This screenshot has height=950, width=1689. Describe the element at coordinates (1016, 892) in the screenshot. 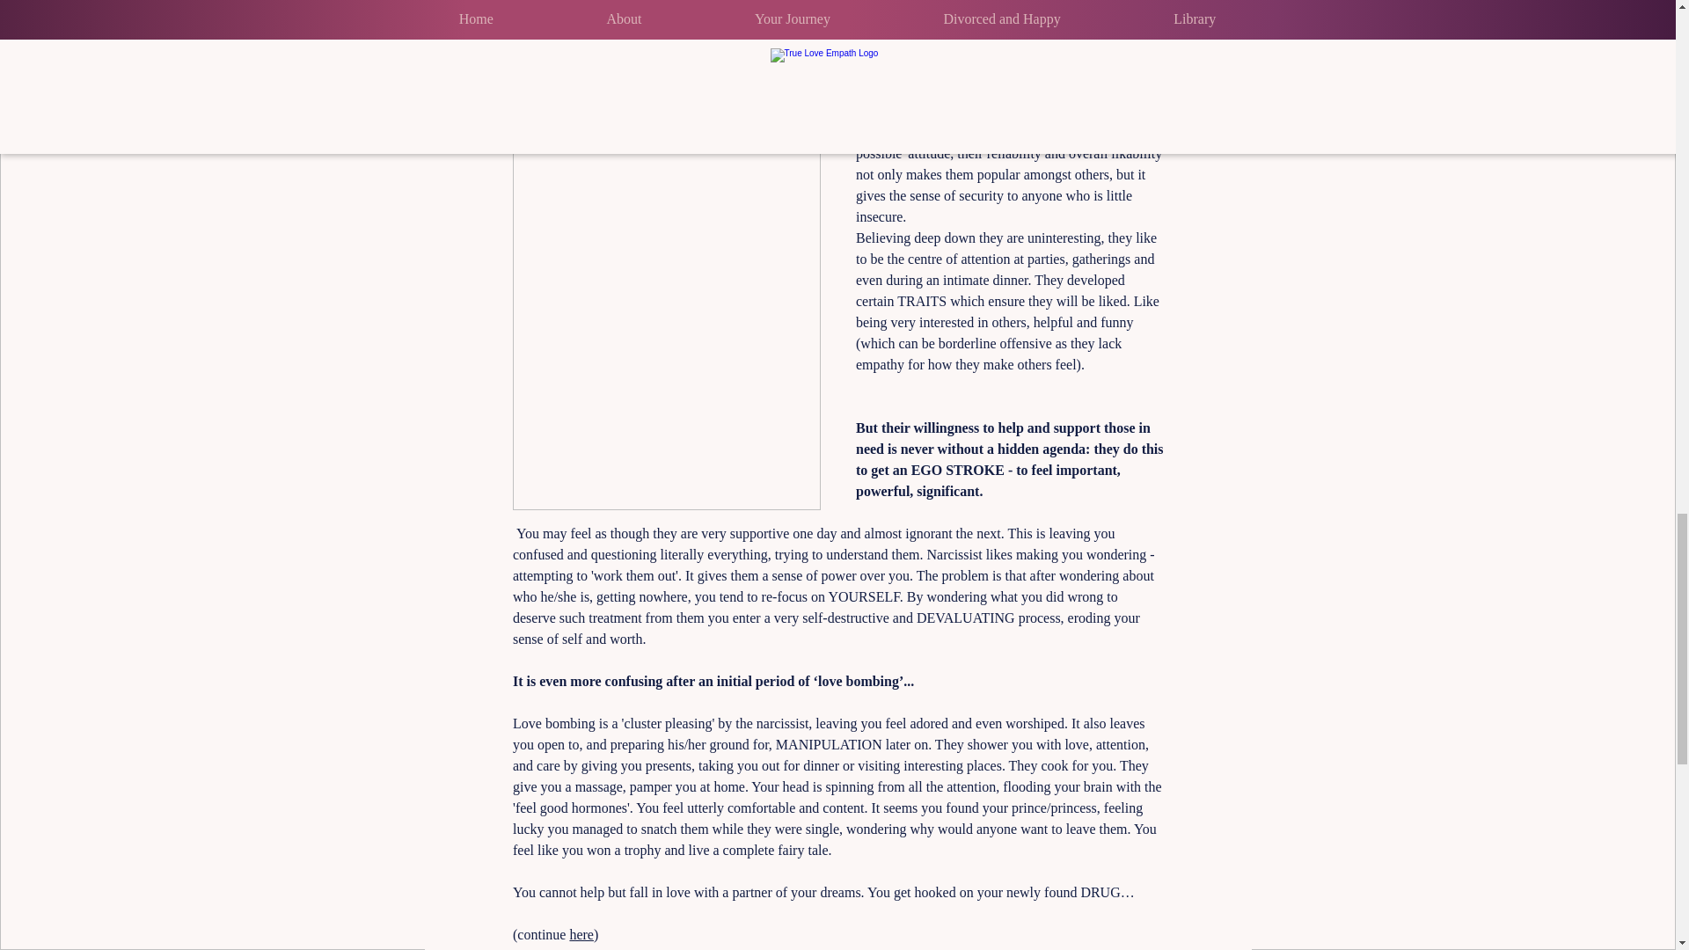

I see `hooked on your newly found DRUG` at that location.